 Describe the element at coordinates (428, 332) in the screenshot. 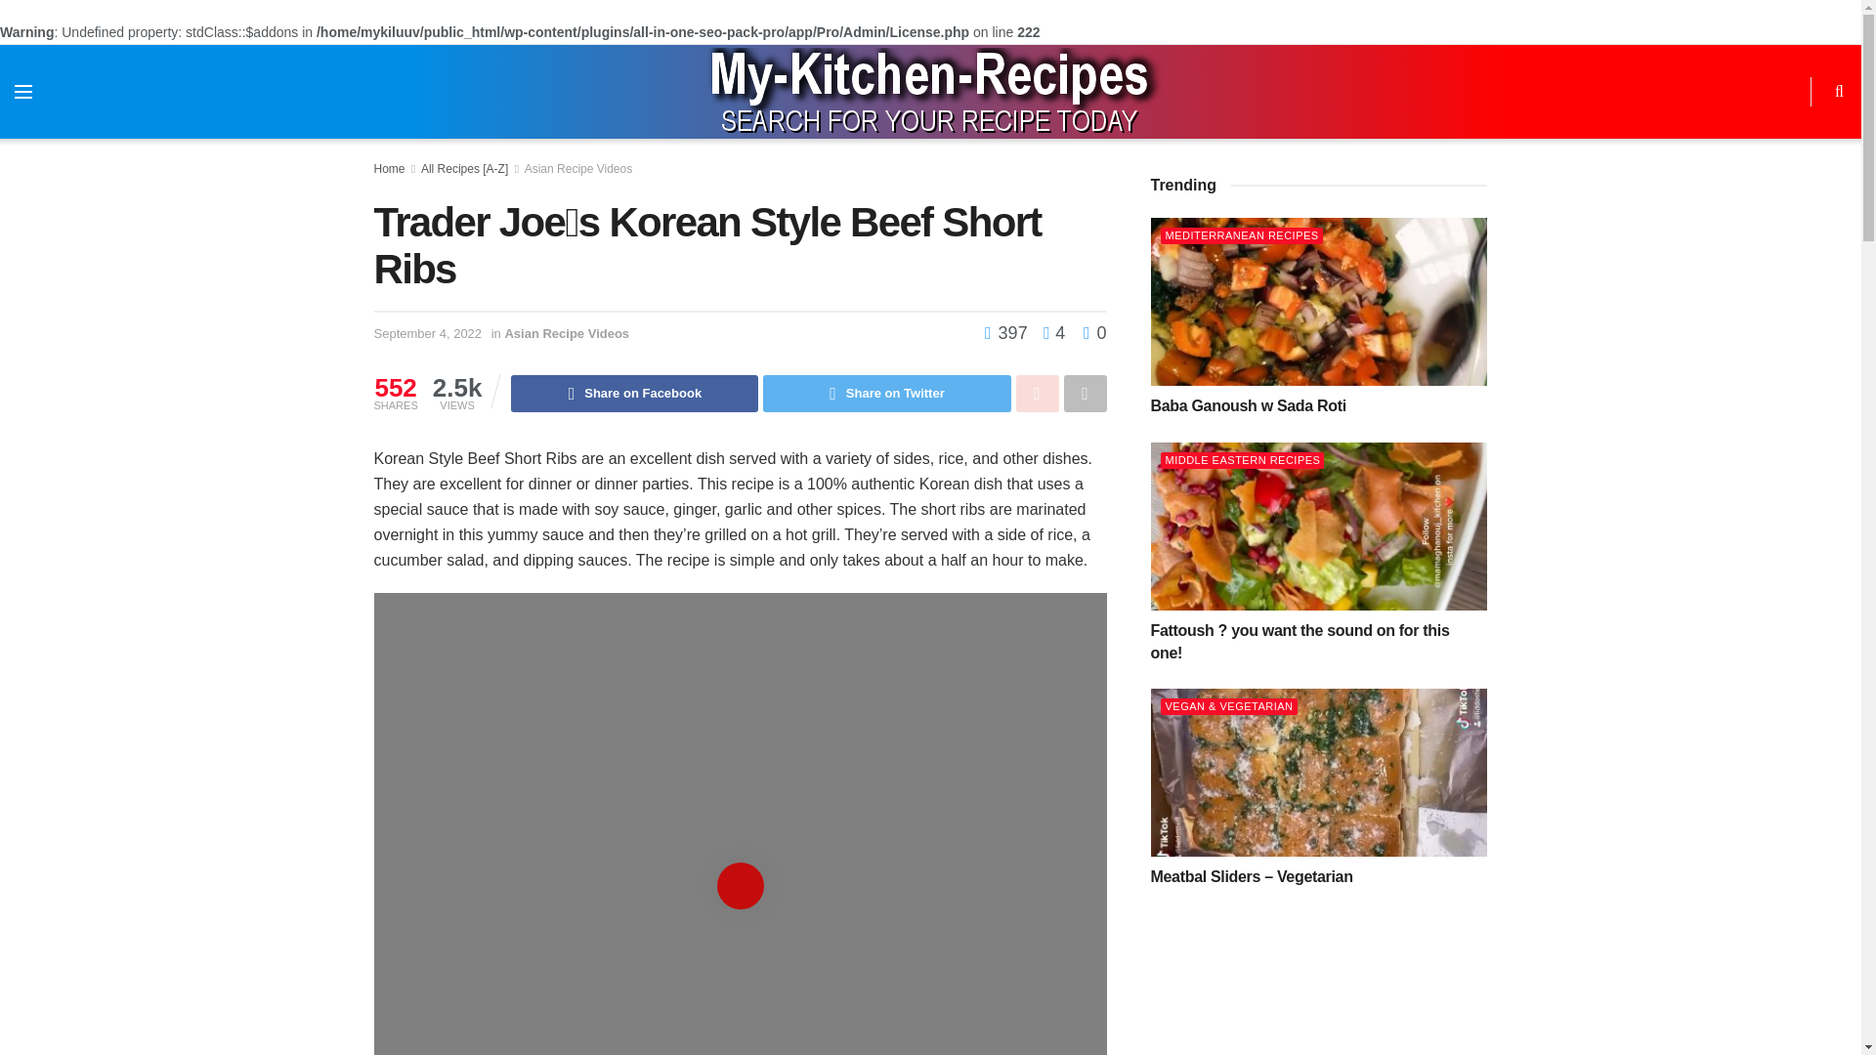

I see `September 4, 2022` at that location.